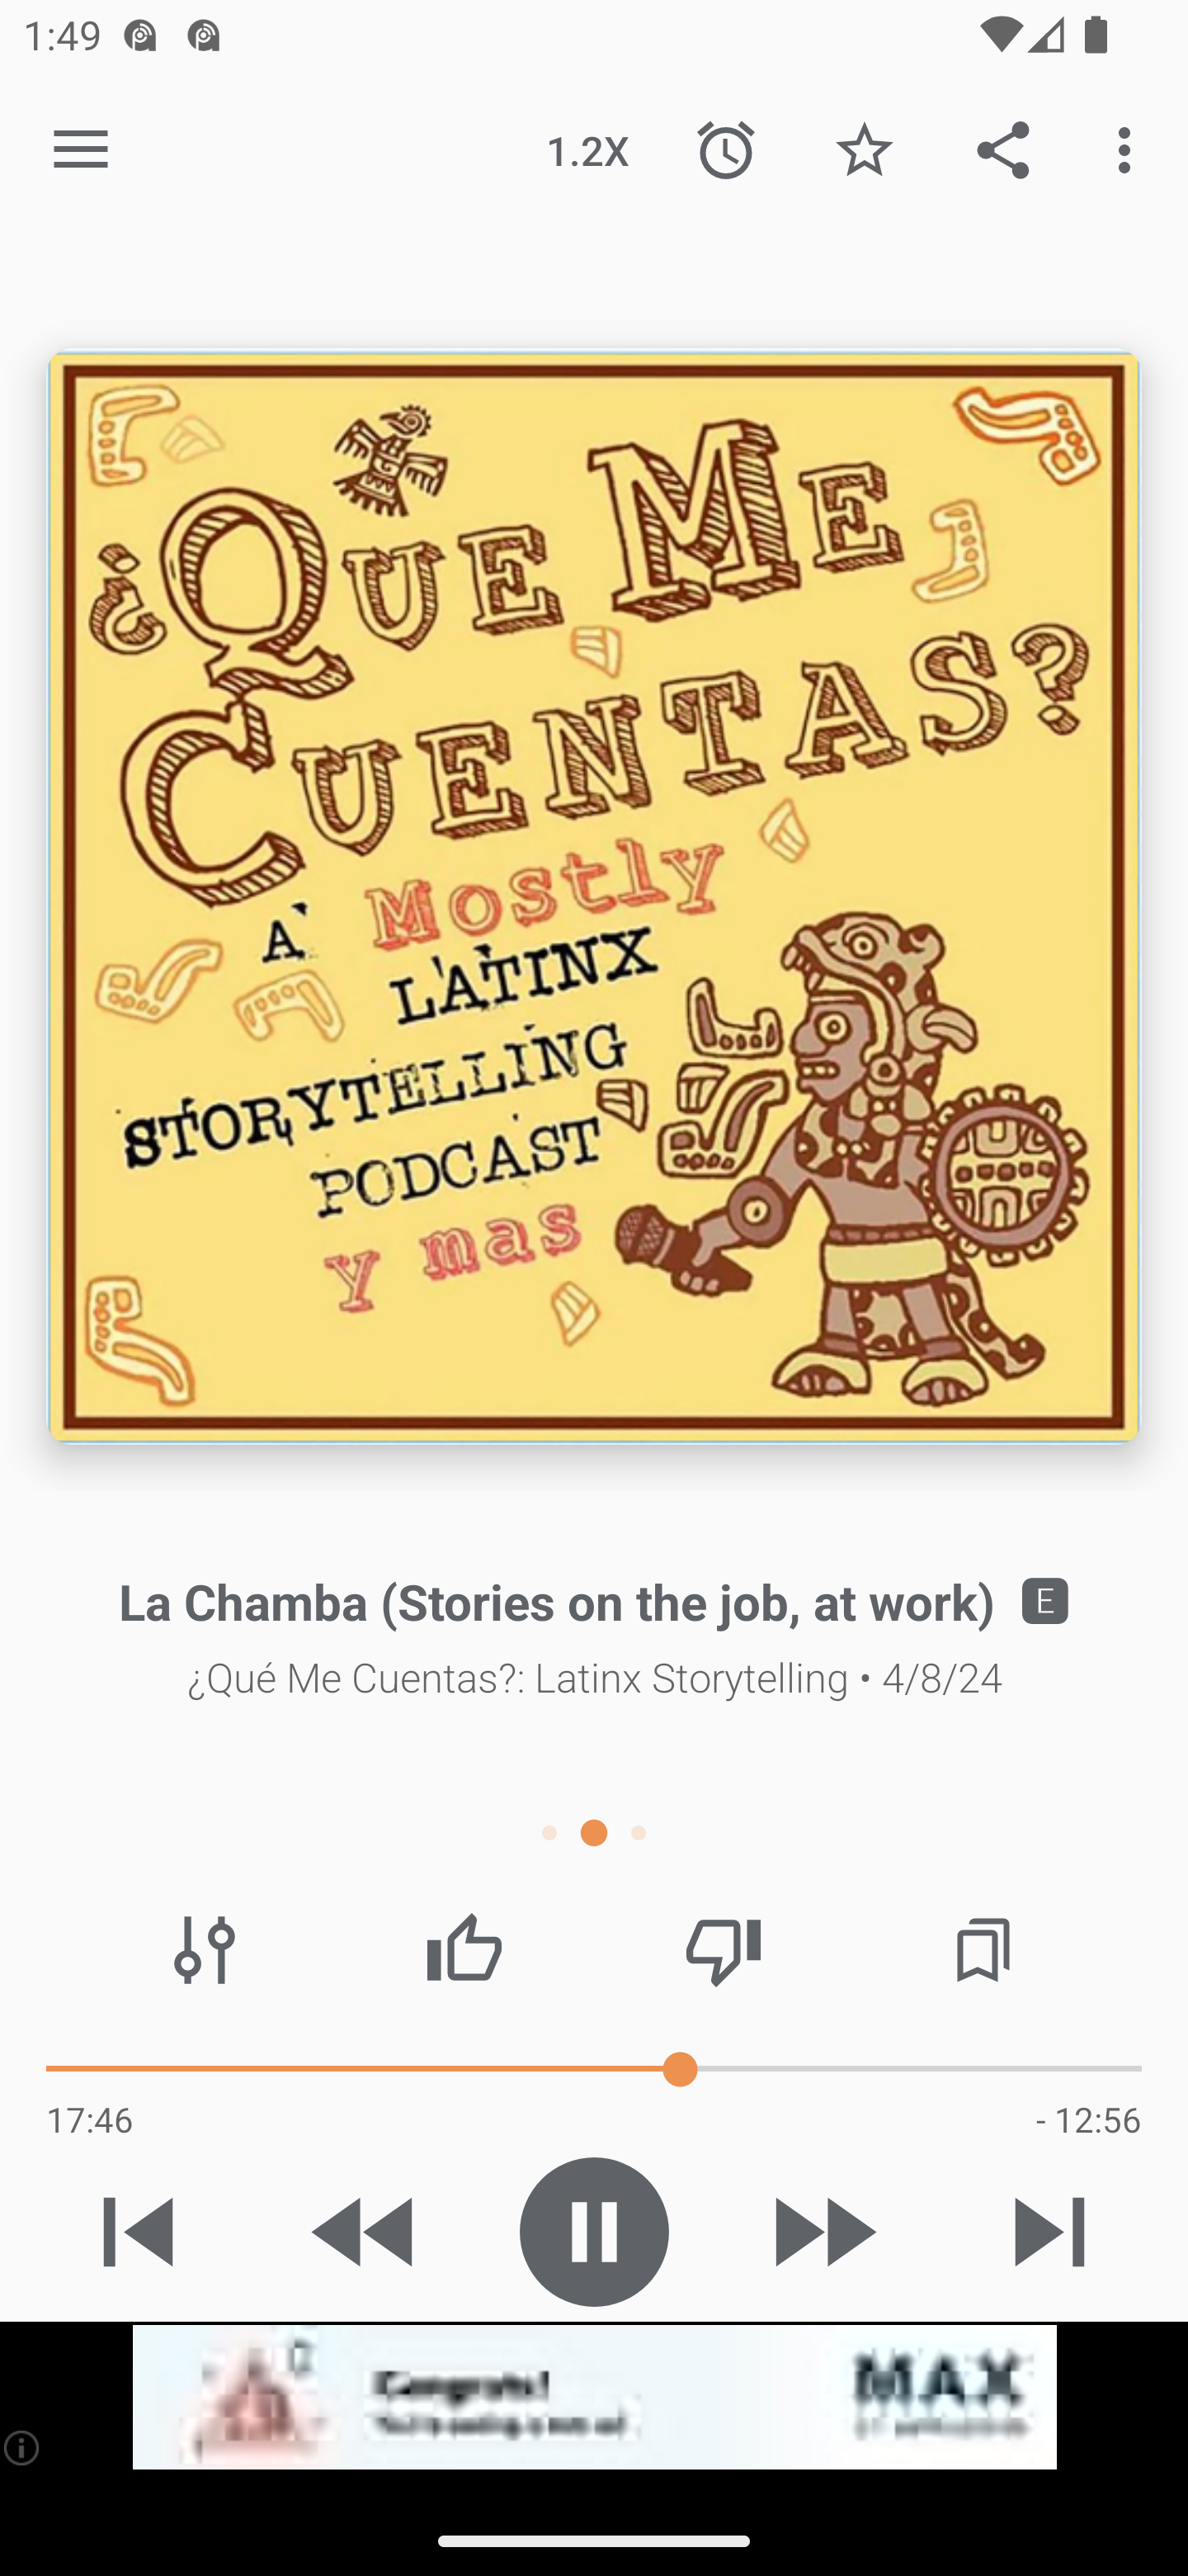 The image size is (1188, 2576). What do you see at coordinates (594, 2398) in the screenshot?
I see `app-monetization` at bounding box center [594, 2398].